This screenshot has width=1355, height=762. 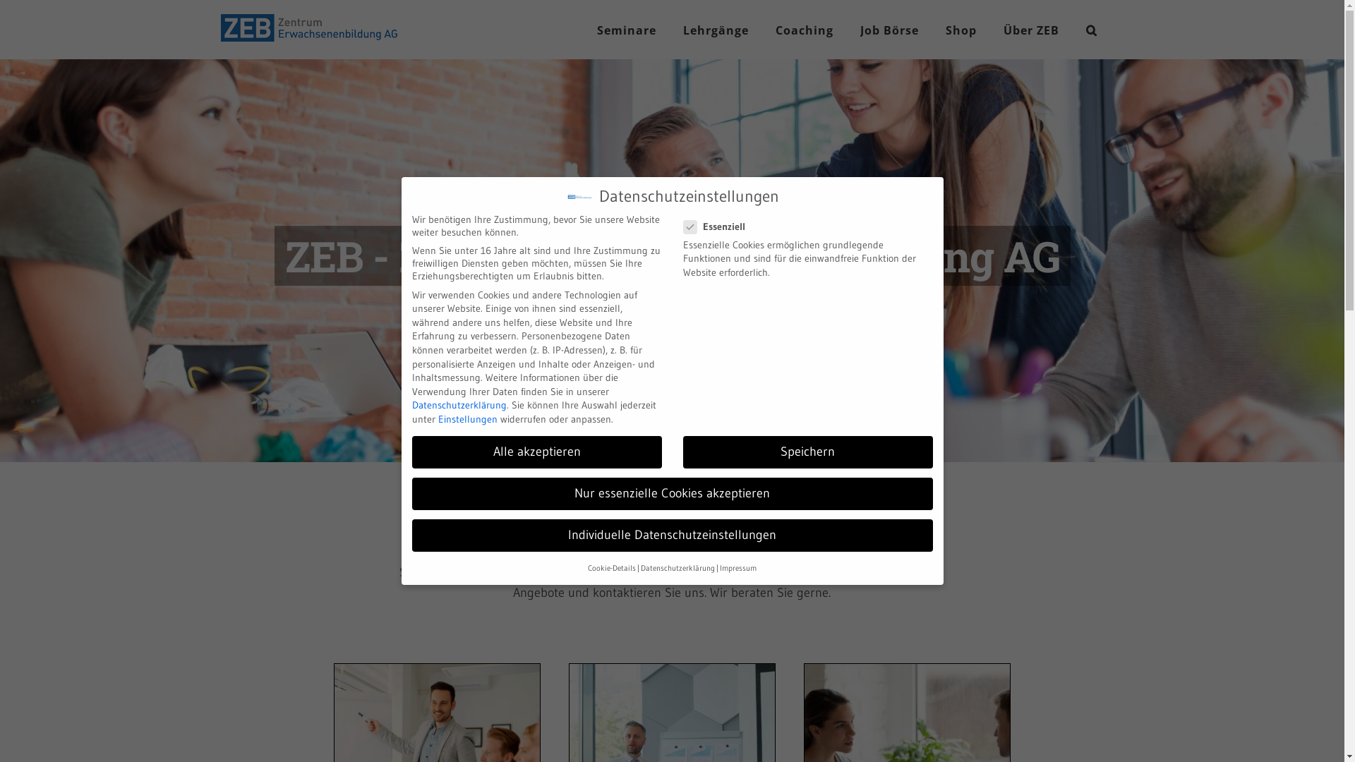 What do you see at coordinates (804, 30) in the screenshot?
I see `Coaching` at bounding box center [804, 30].